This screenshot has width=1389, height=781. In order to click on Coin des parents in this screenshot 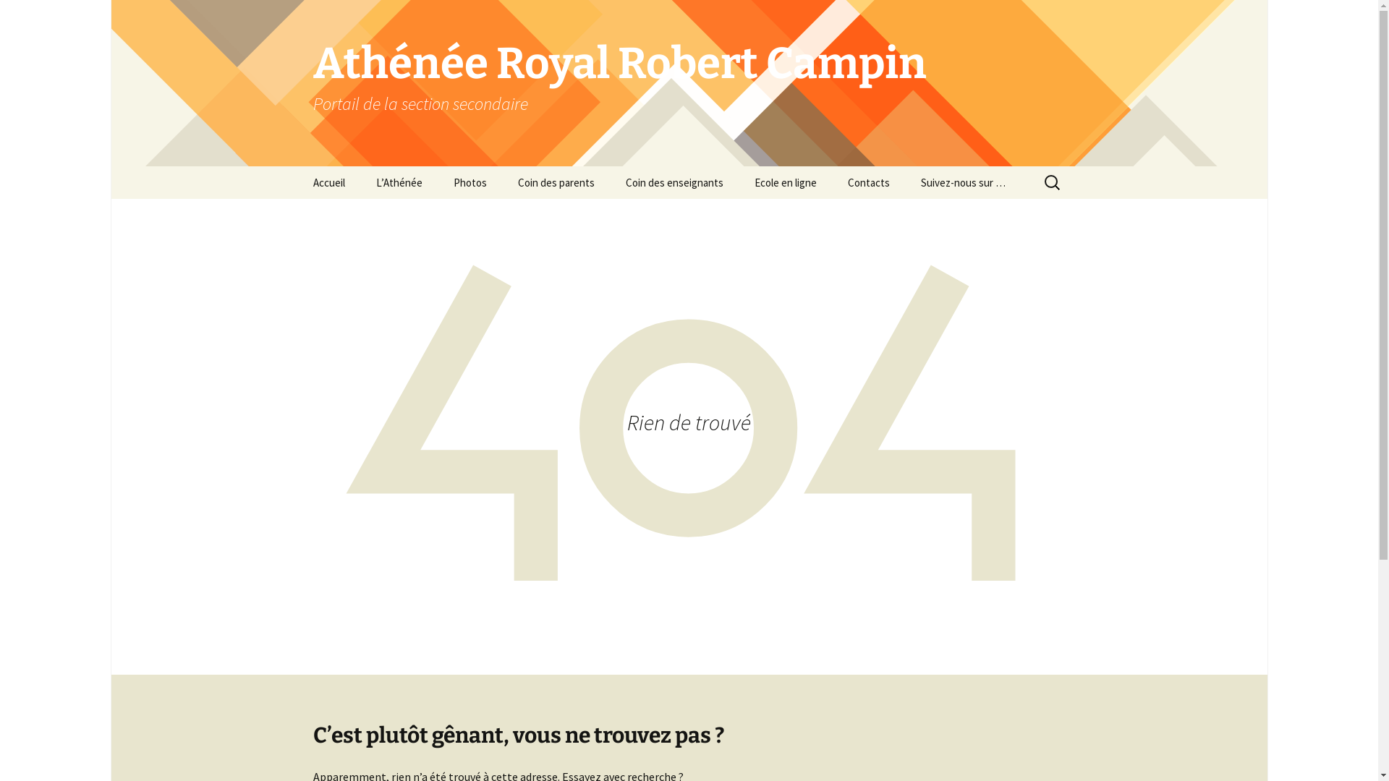, I will do `click(556, 182)`.